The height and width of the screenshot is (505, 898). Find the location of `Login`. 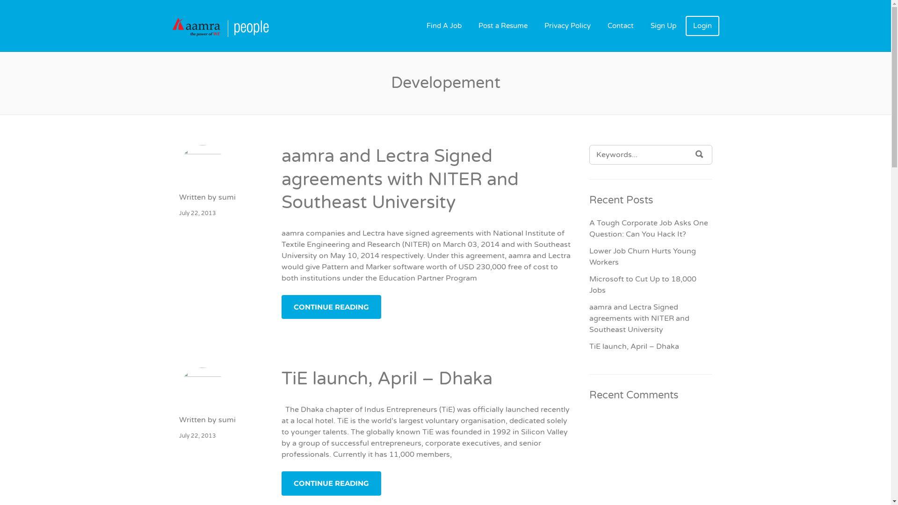

Login is located at coordinates (702, 26).